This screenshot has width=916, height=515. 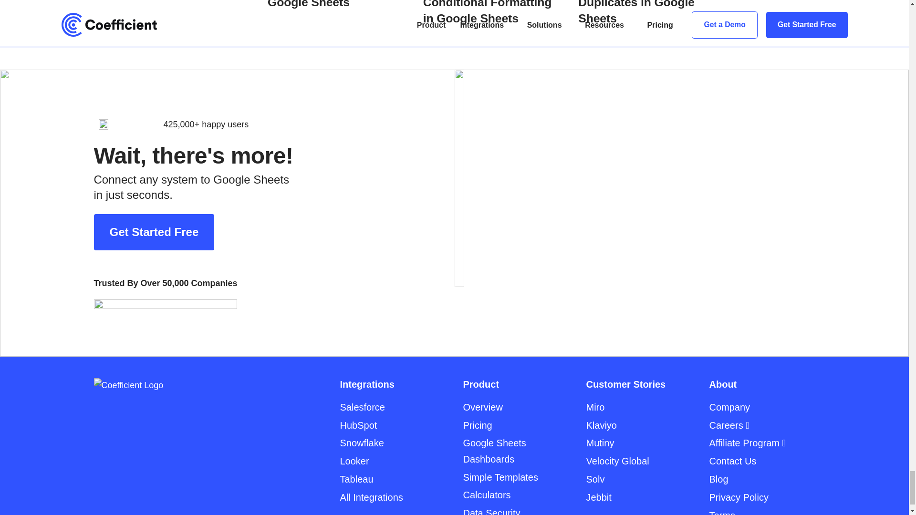 I want to click on Get Started Free, so click(x=154, y=232).